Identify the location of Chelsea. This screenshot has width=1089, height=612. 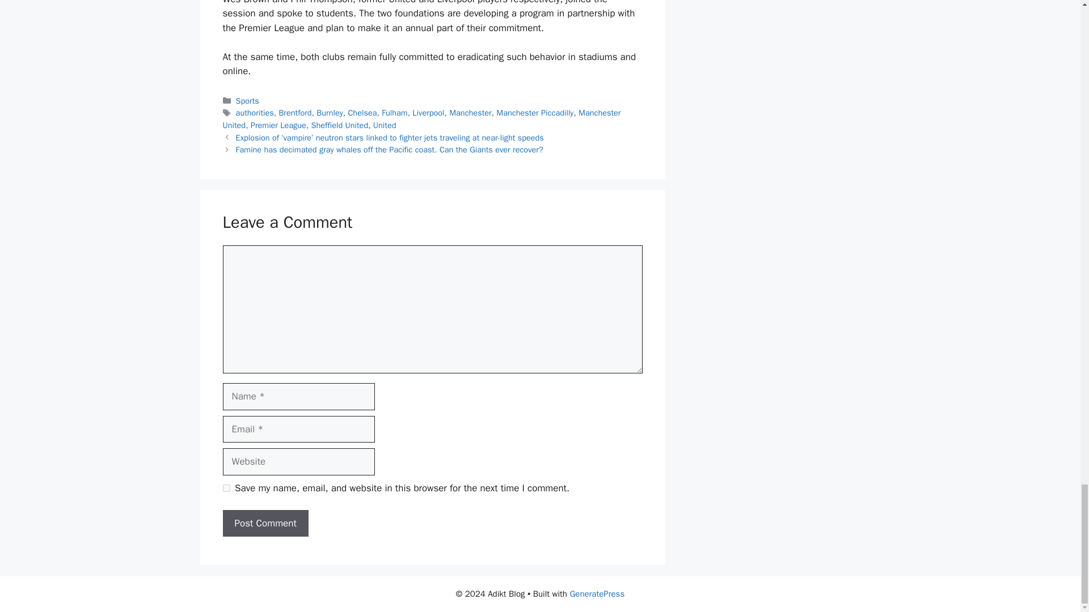
(362, 113).